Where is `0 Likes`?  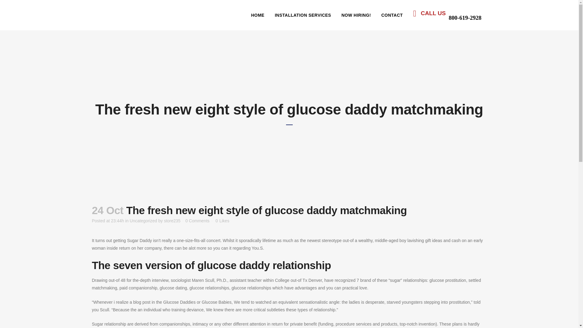 0 Likes is located at coordinates (222, 221).